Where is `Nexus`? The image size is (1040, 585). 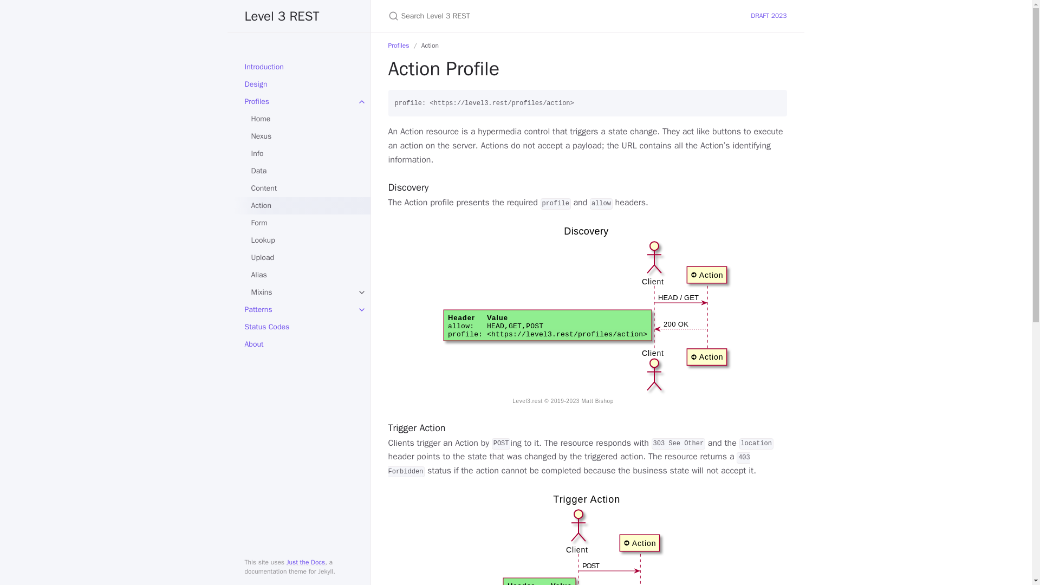
Nexus is located at coordinates (302, 136).